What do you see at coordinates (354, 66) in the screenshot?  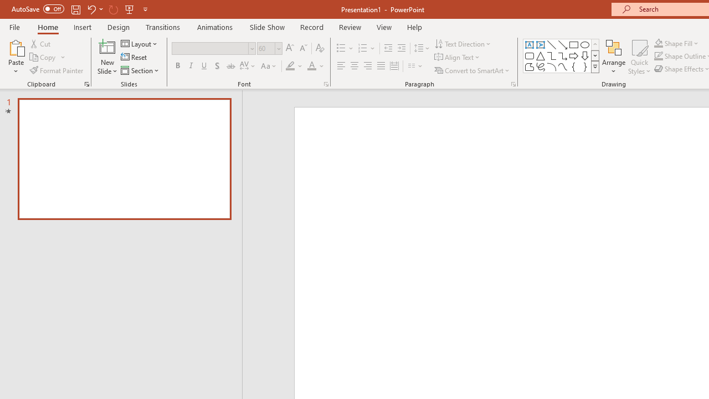 I see `Center` at bounding box center [354, 66].